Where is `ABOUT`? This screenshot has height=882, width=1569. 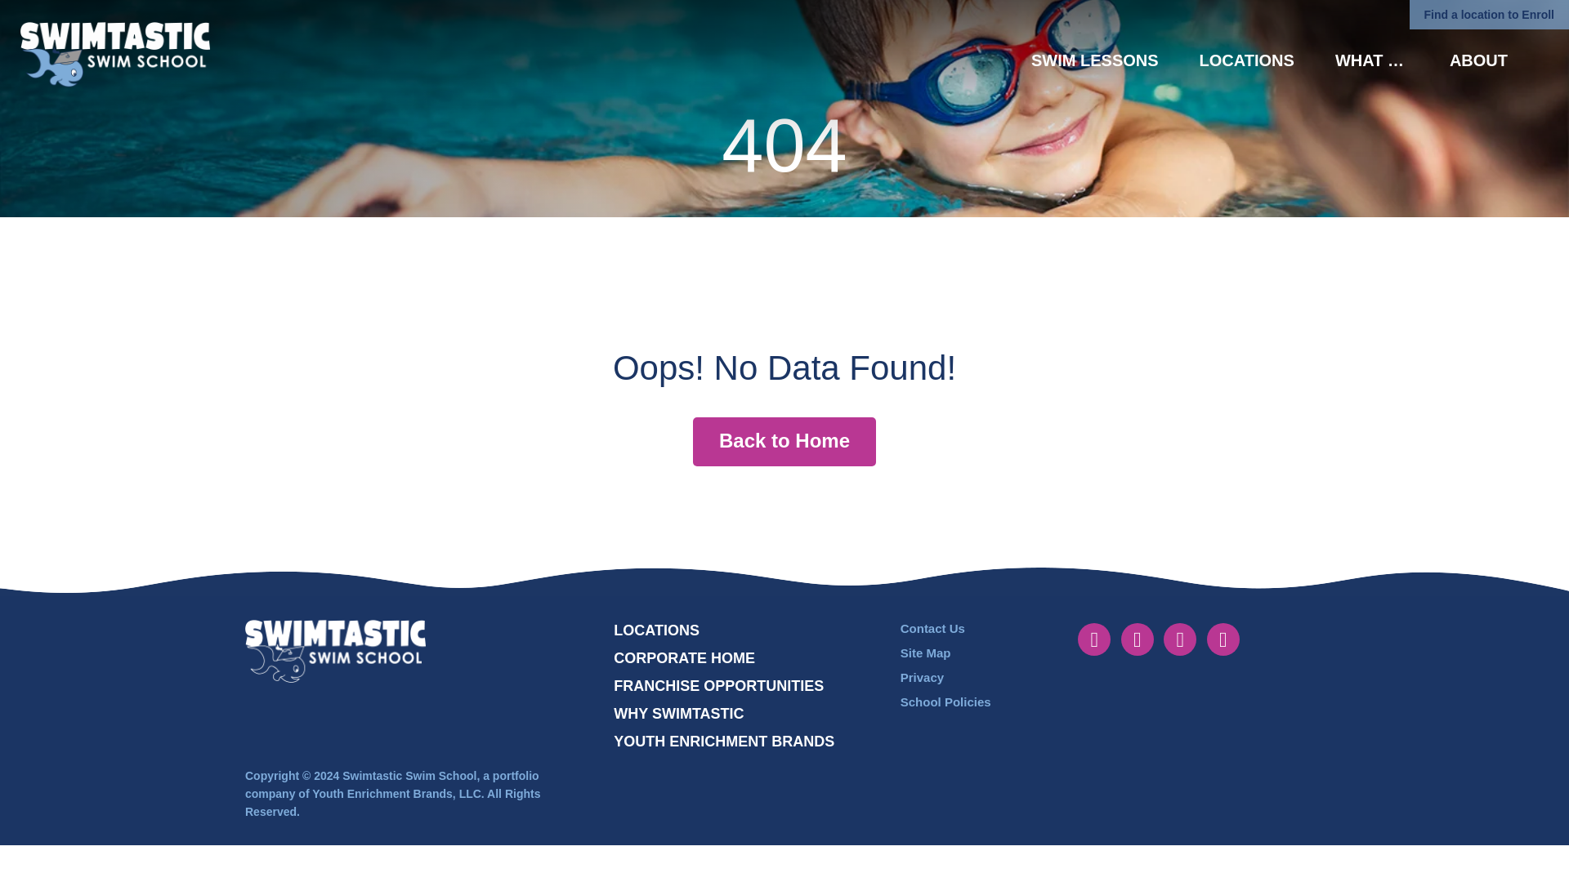 ABOUT is located at coordinates (1479, 60).